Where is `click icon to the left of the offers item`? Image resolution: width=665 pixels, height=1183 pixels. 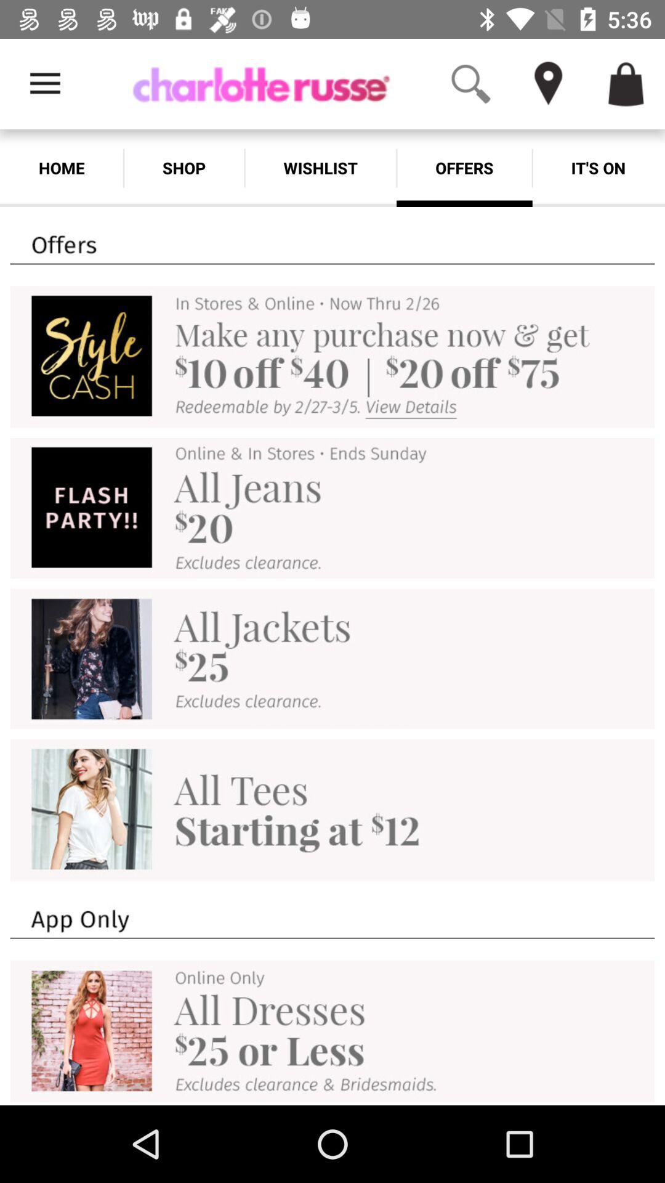
click icon to the left of the offers item is located at coordinates (320, 168).